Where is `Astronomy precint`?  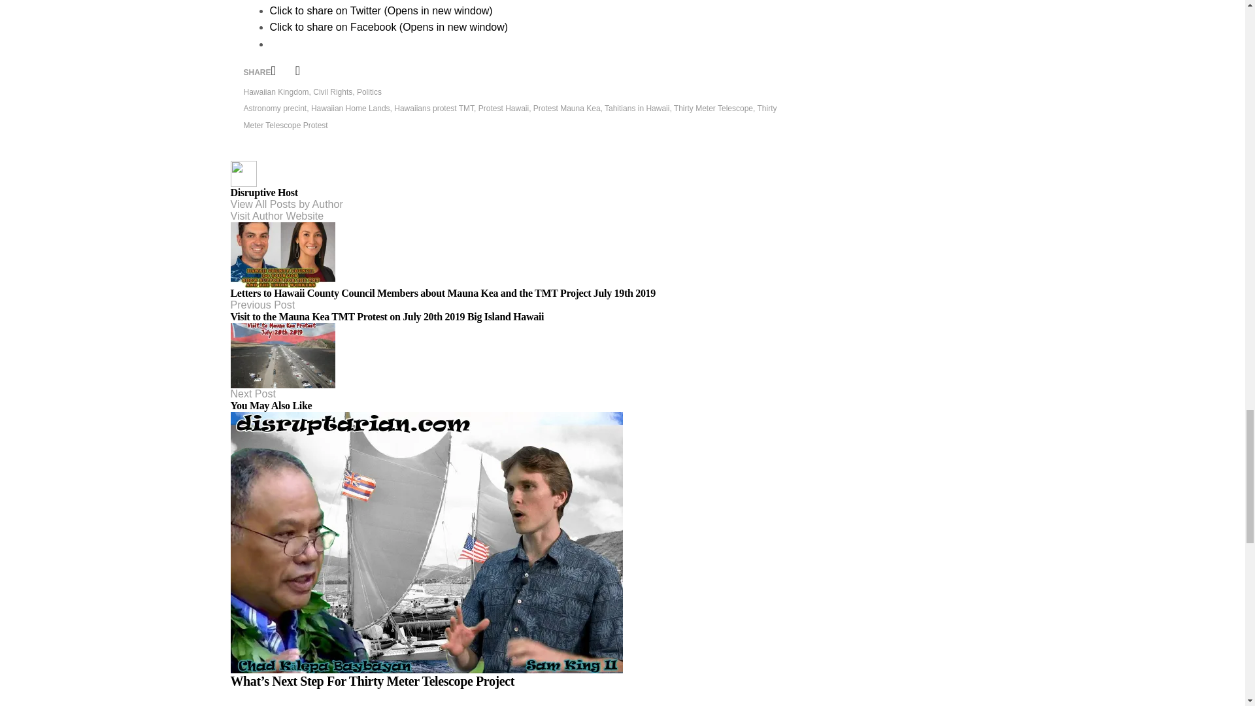
Astronomy precint is located at coordinates (275, 108).